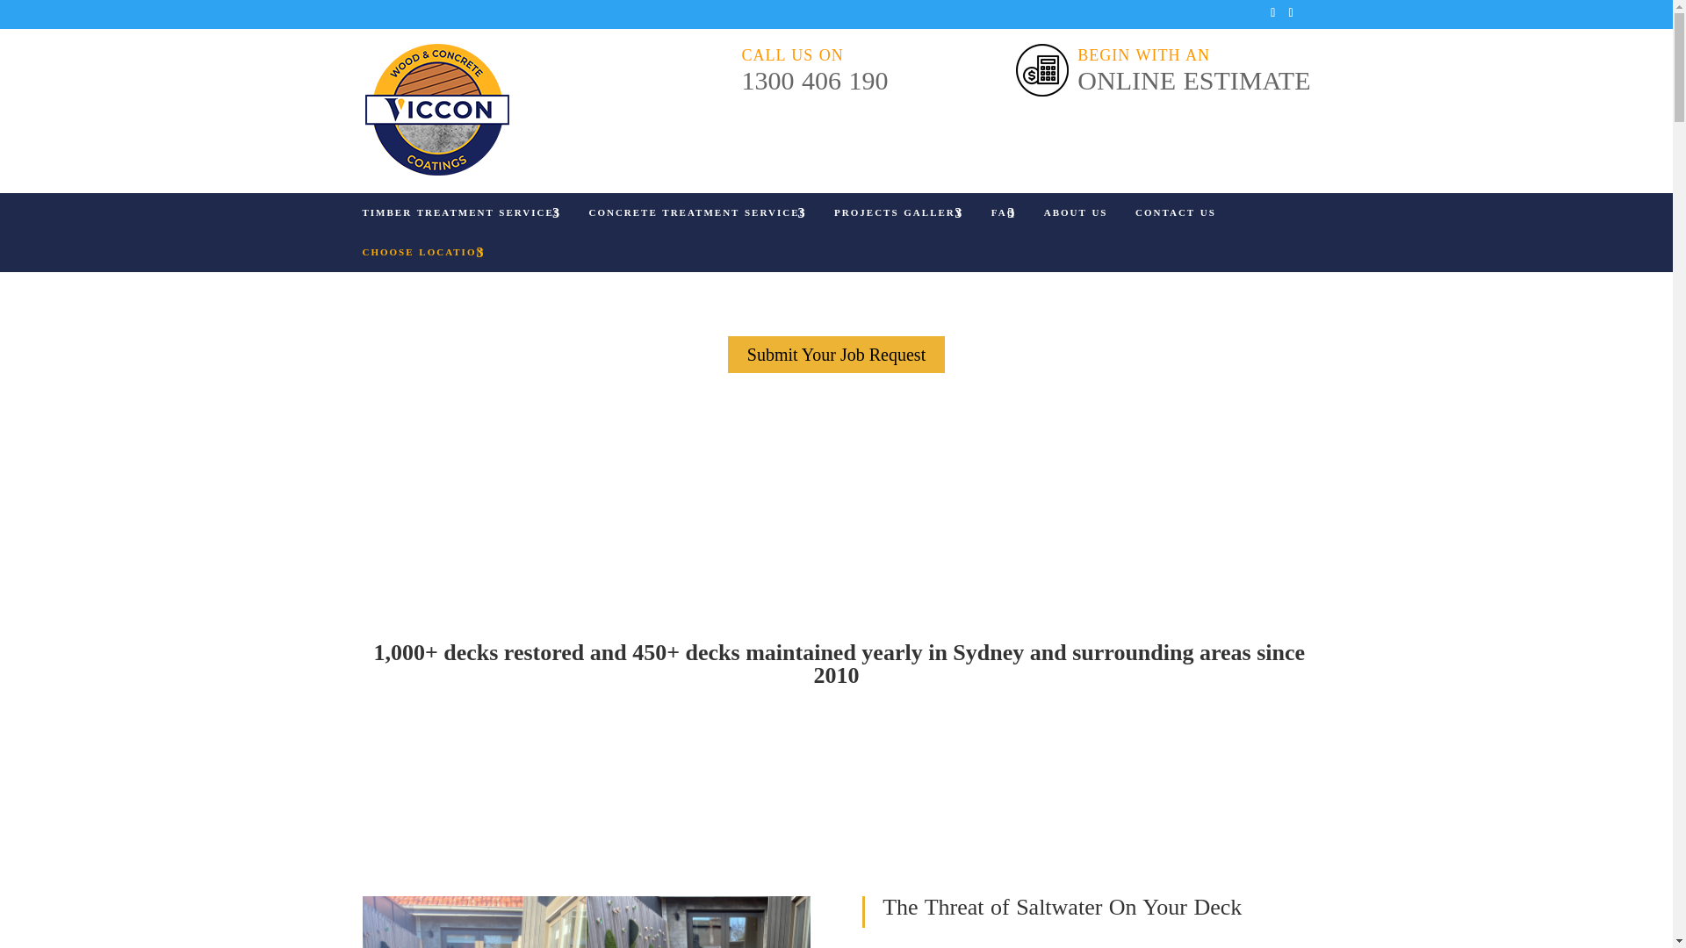 Image resolution: width=1686 pixels, height=948 pixels. I want to click on Search, so click(40, 12).